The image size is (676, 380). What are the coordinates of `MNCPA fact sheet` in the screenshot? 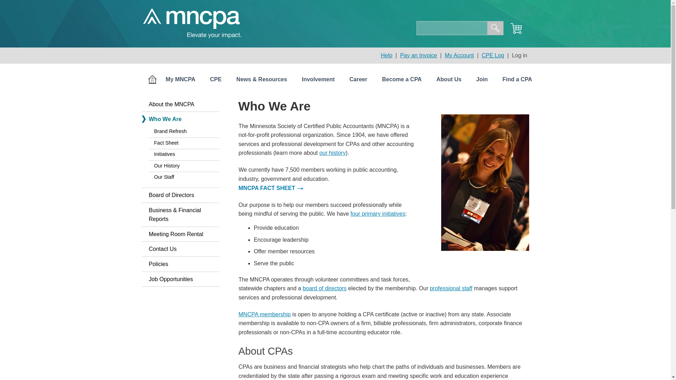 It's located at (271, 188).